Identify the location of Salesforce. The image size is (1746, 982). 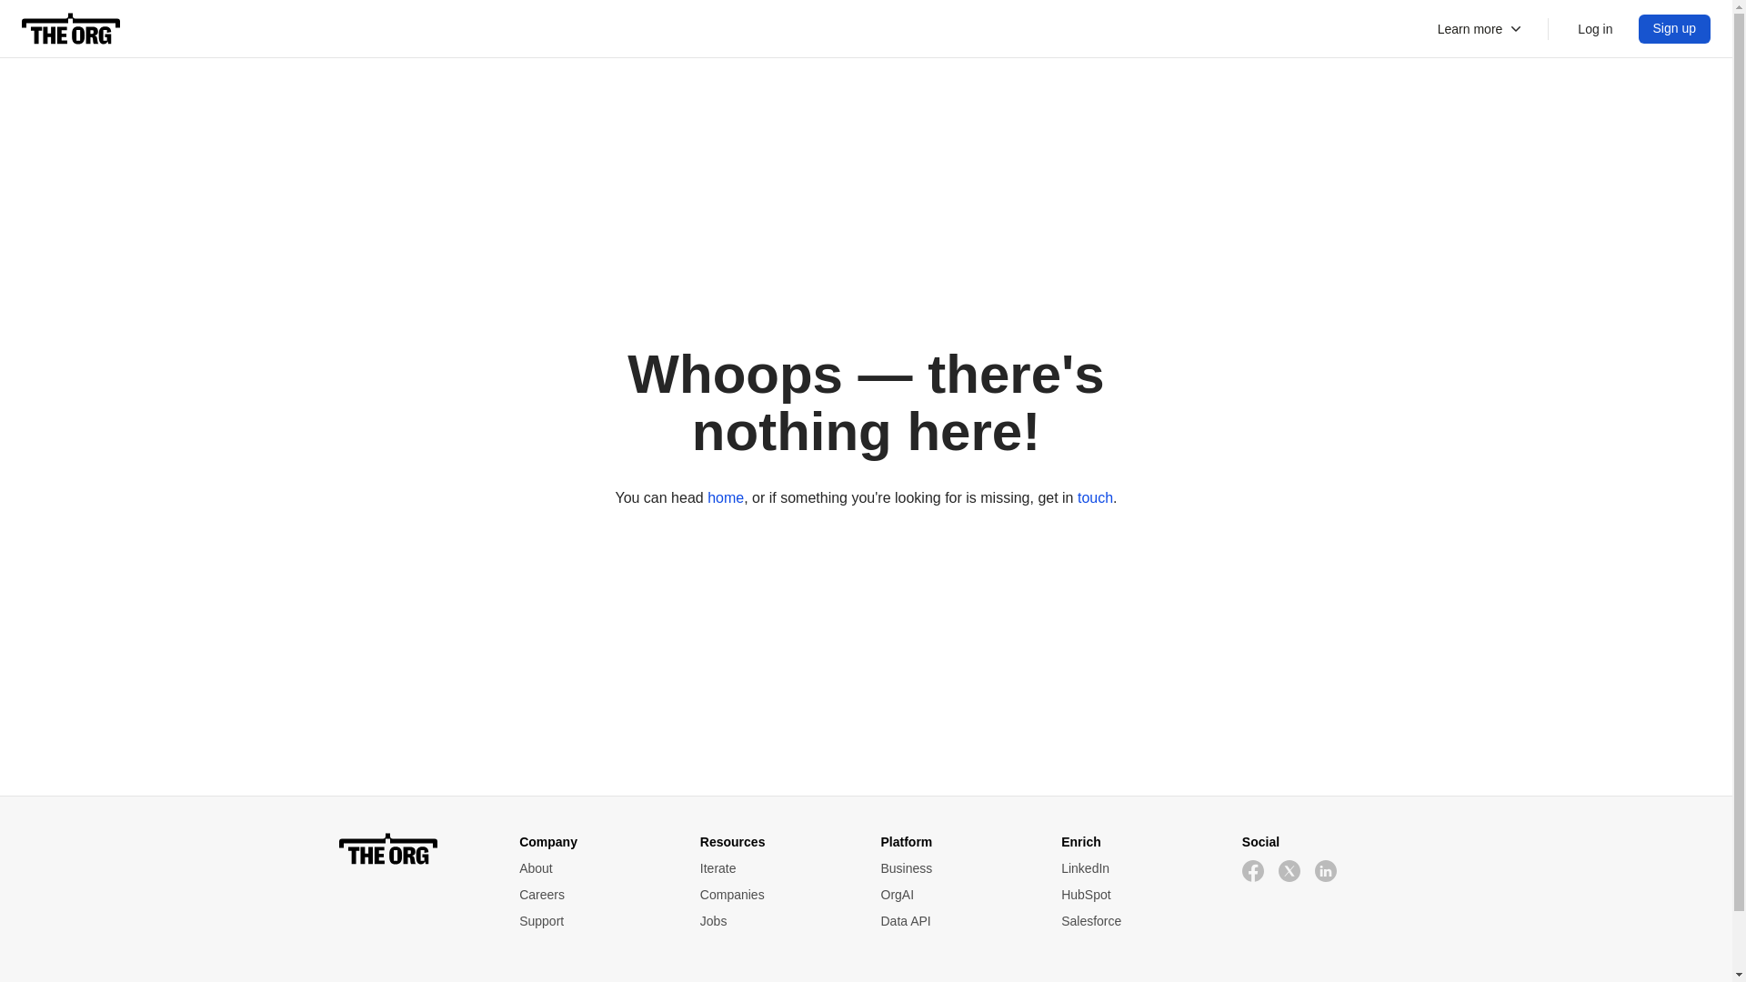
(1137, 921).